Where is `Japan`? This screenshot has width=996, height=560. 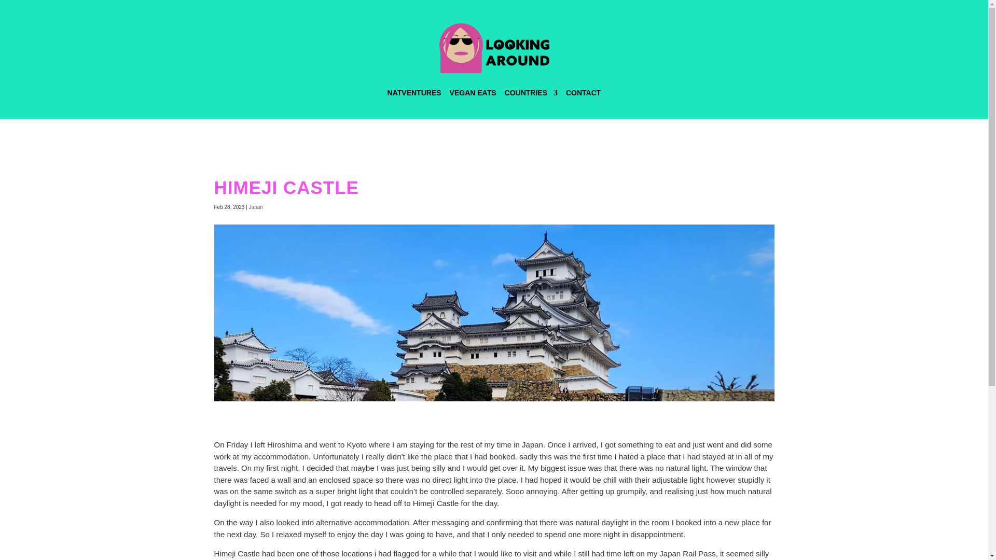
Japan is located at coordinates (256, 207).